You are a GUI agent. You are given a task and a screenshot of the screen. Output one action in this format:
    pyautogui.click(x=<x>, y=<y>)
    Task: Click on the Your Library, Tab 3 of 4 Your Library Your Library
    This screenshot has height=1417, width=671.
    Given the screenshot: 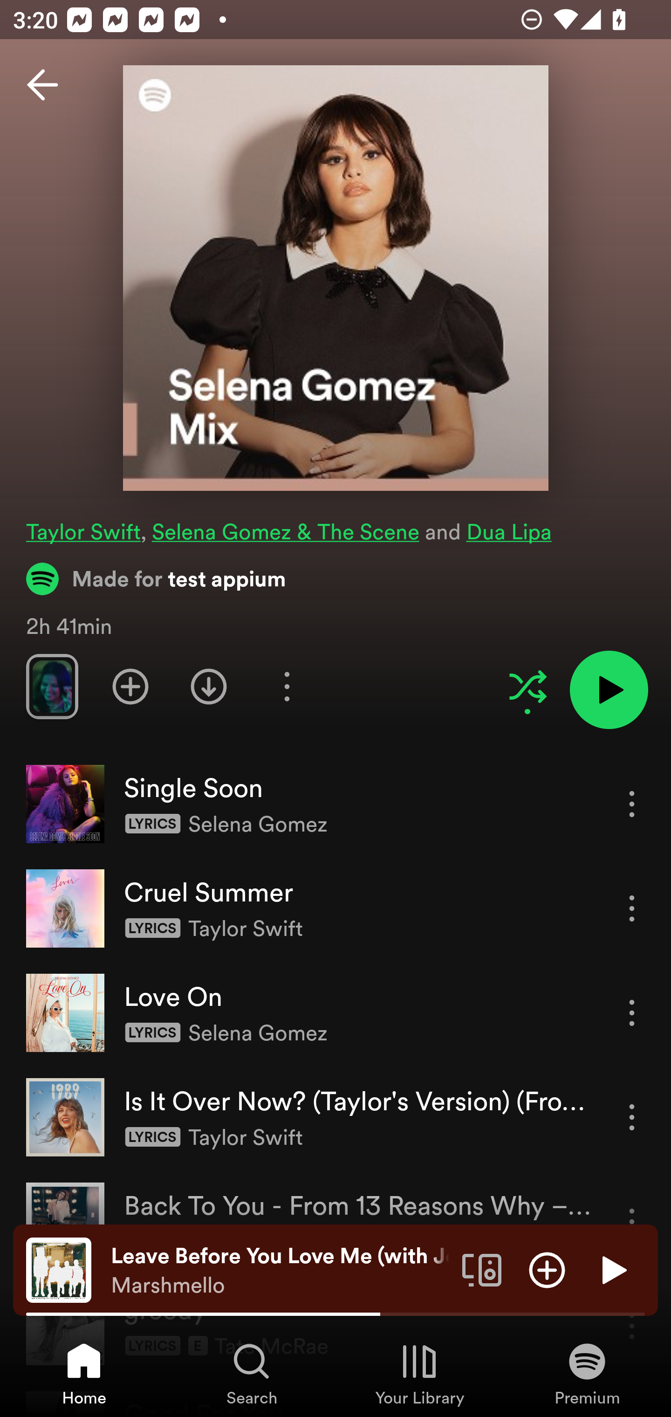 What is the action you would take?
    pyautogui.click(x=419, y=1373)
    